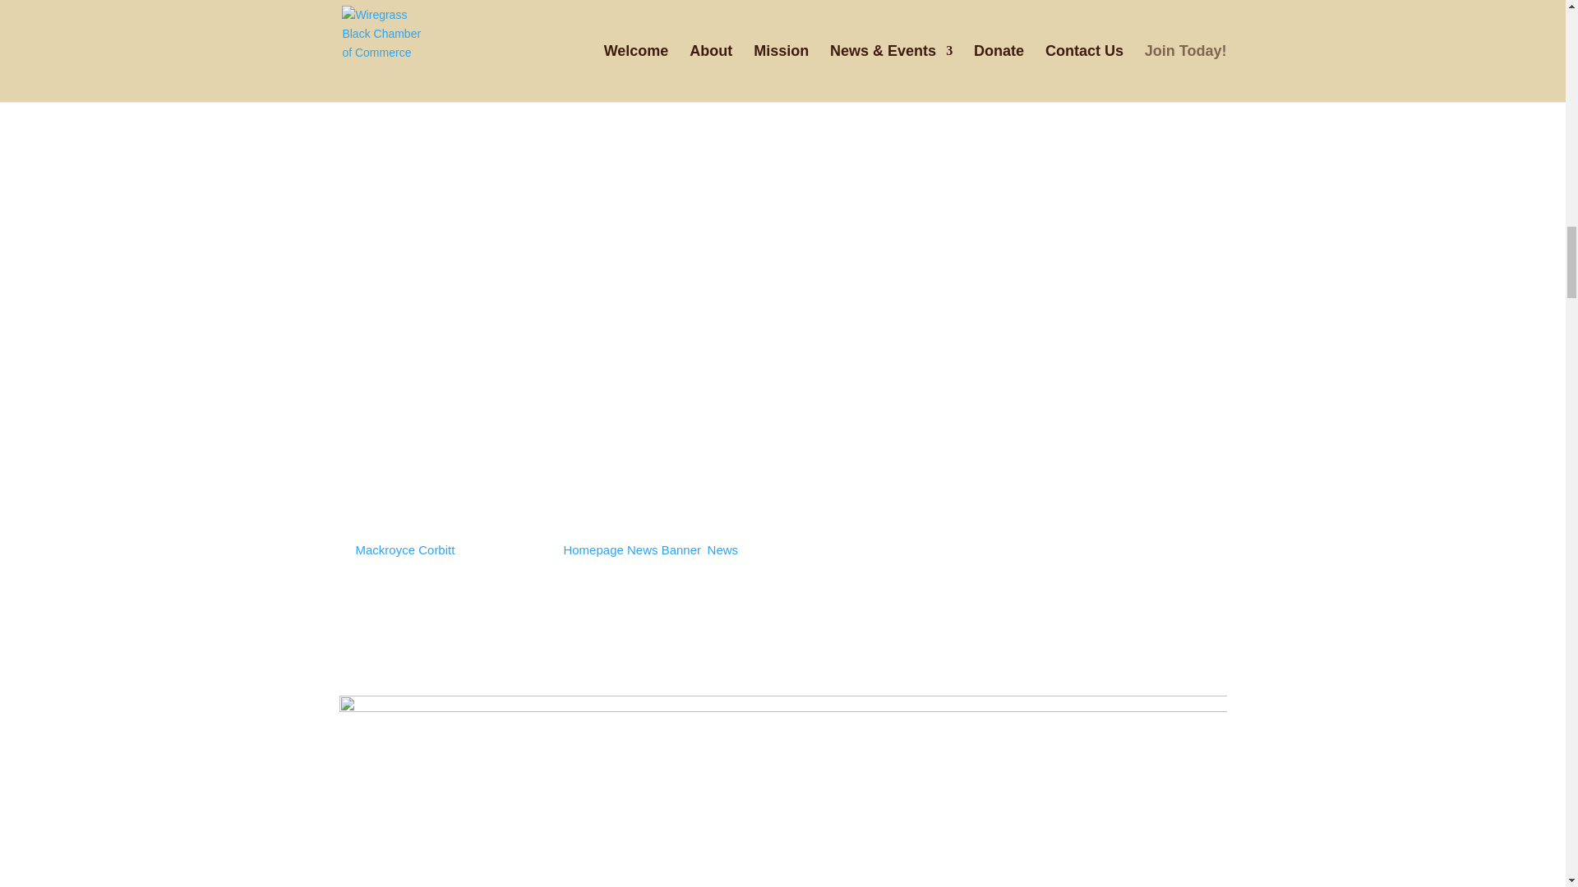  Describe the element at coordinates (406, 549) in the screenshot. I see `Posts by Mackroyce Corbitt` at that location.